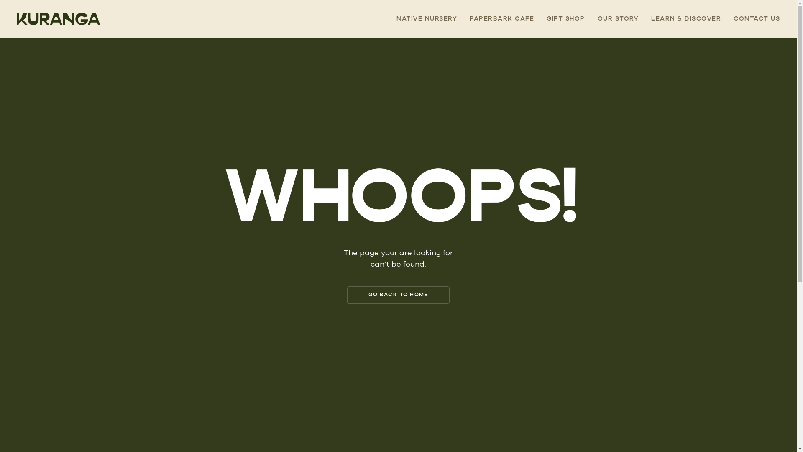 The width and height of the screenshot is (803, 452). I want to click on LEARN & DISCOVER, so click(686, 19).